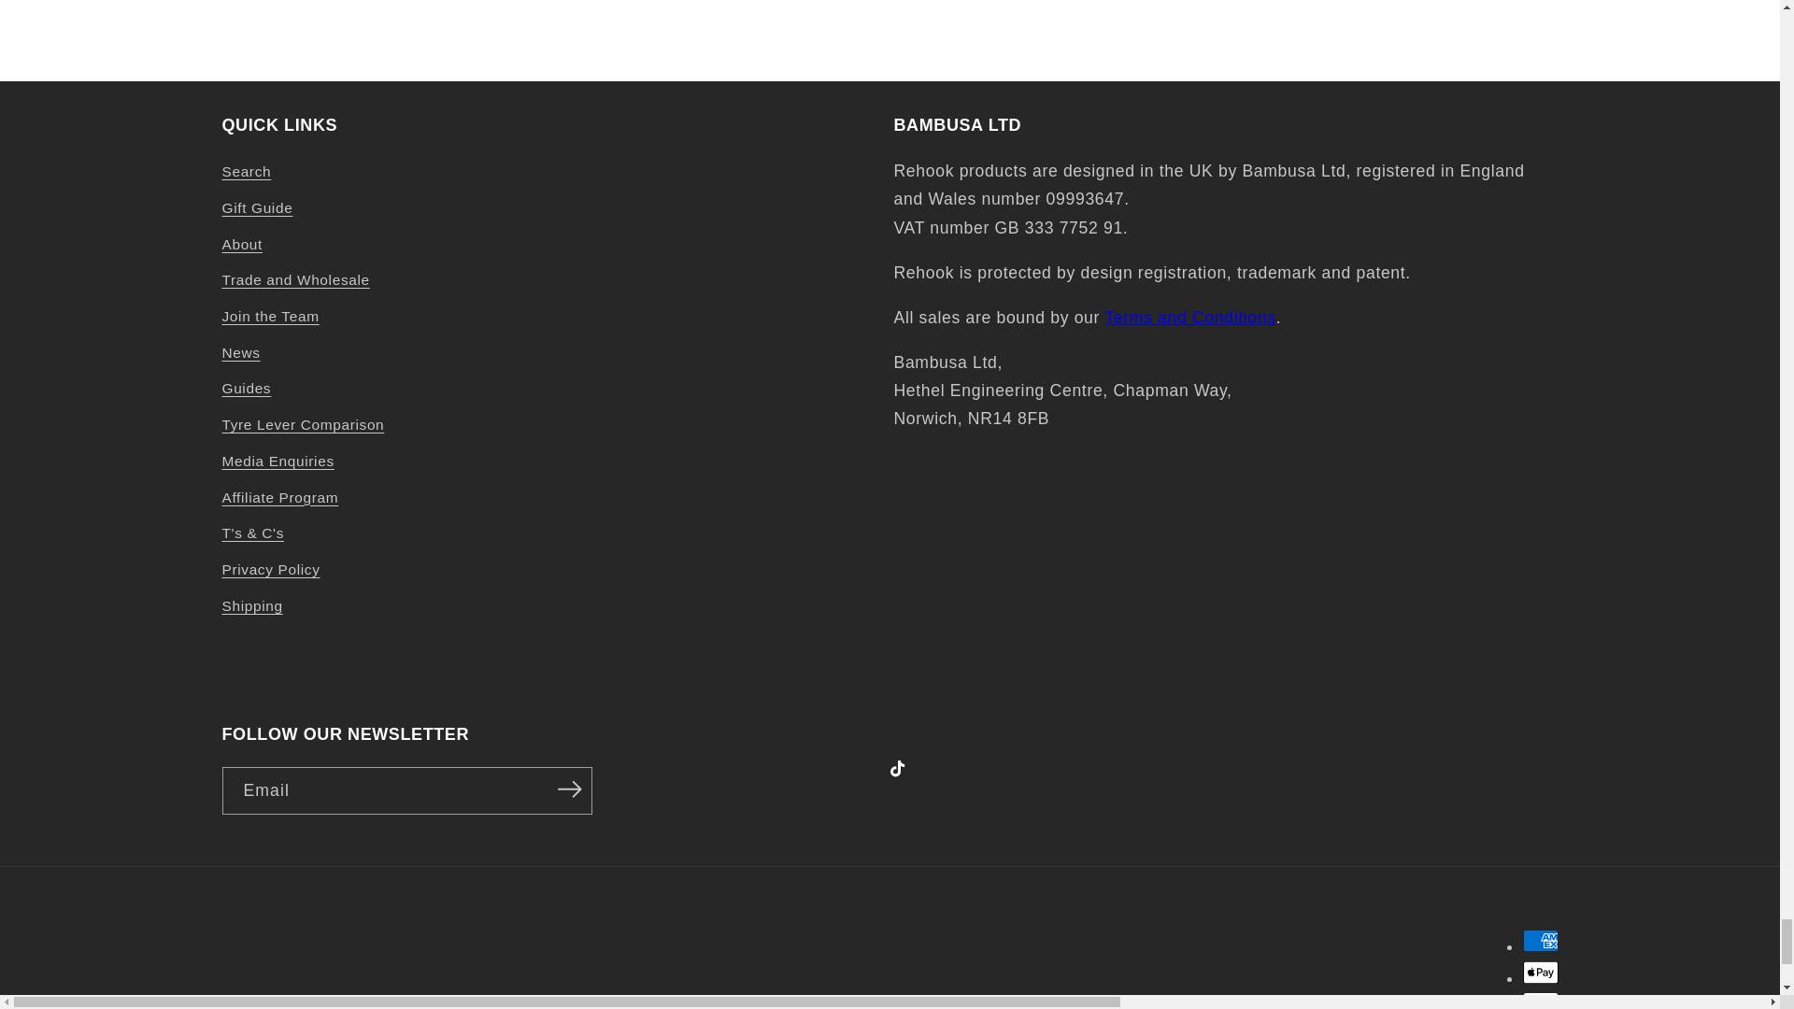 Image resolution: width=1794 pixels, height=1009 pixels. Describe the element at coordinates (1541, 1000) in the screenshot. I see `Diners Club` at that location.